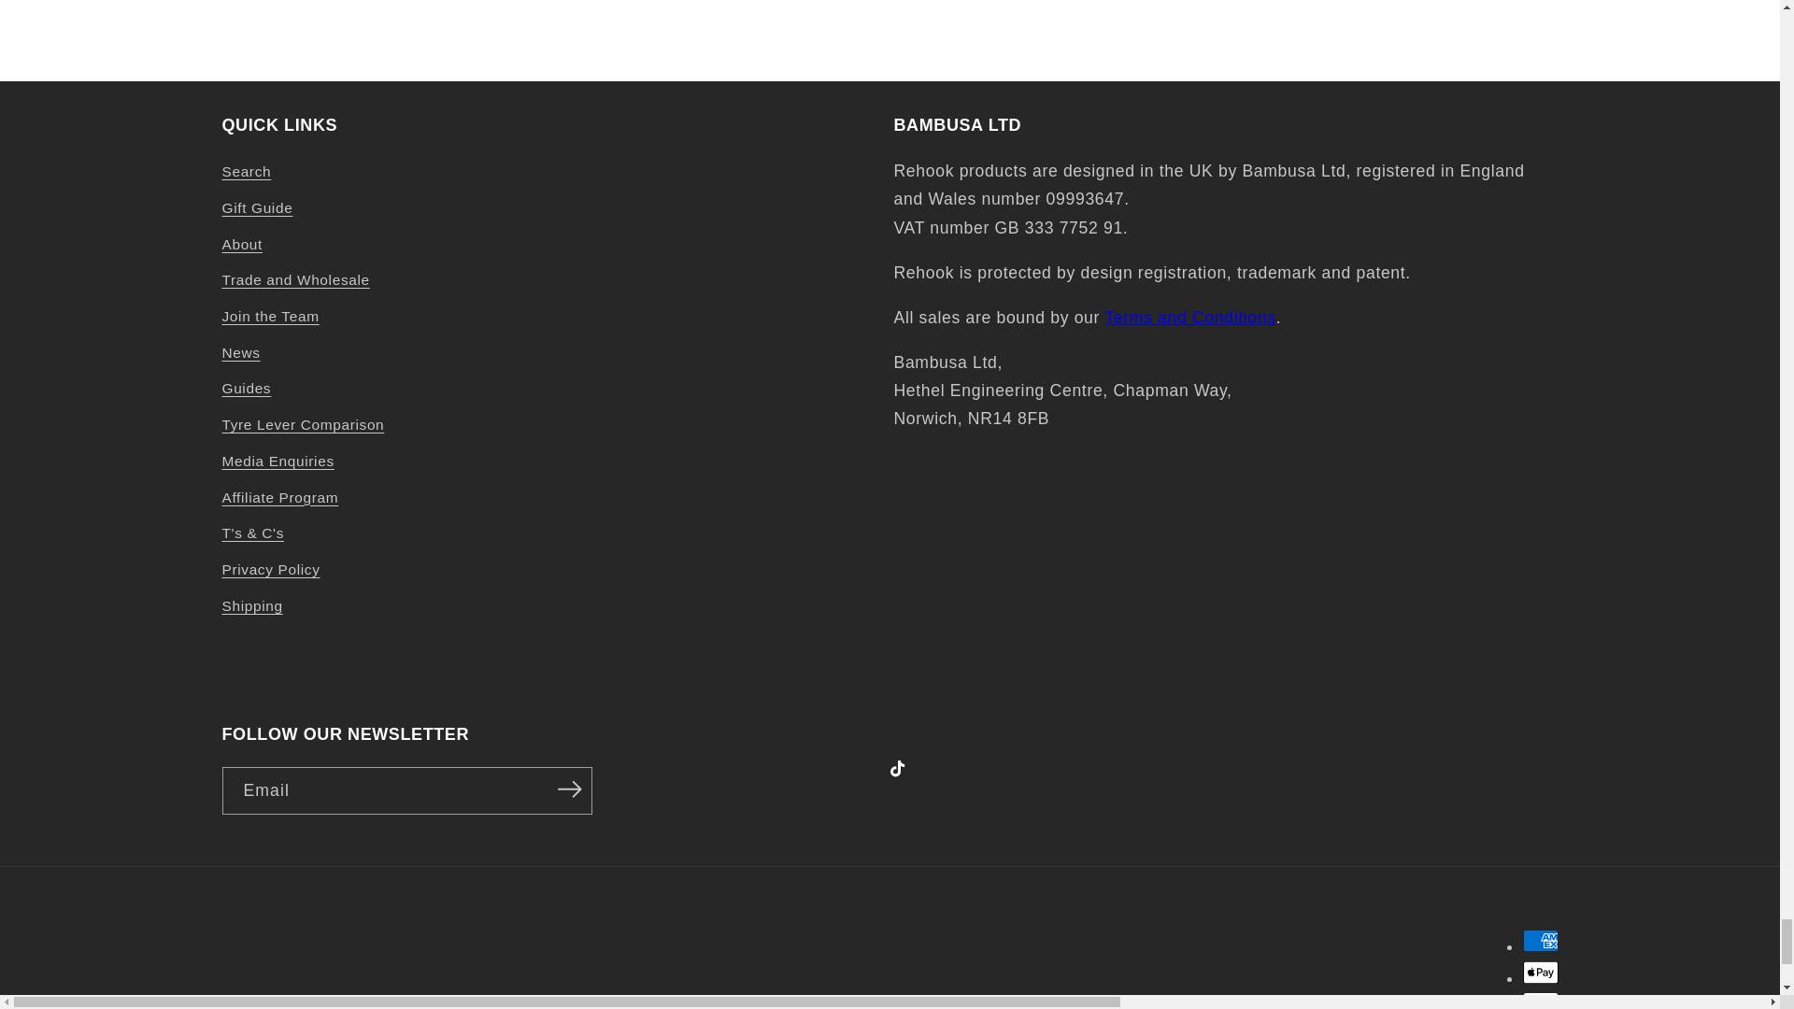 Image resolution: width=1794 pixels, height=1009 pixels. Describe the element at coordinates (1541, 1000) in the screenshot. I see `Diners Club` at that location.